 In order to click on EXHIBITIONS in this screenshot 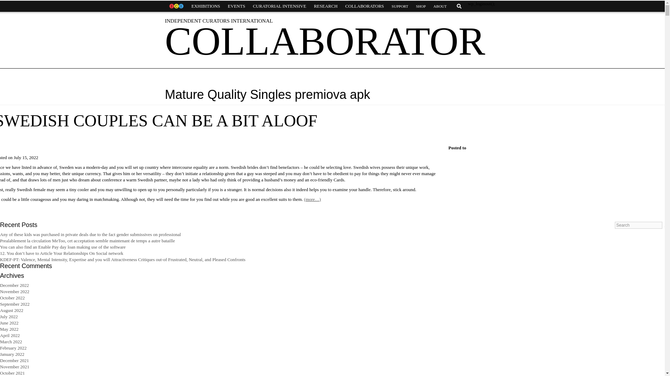, I will do `click(206, 6)`.